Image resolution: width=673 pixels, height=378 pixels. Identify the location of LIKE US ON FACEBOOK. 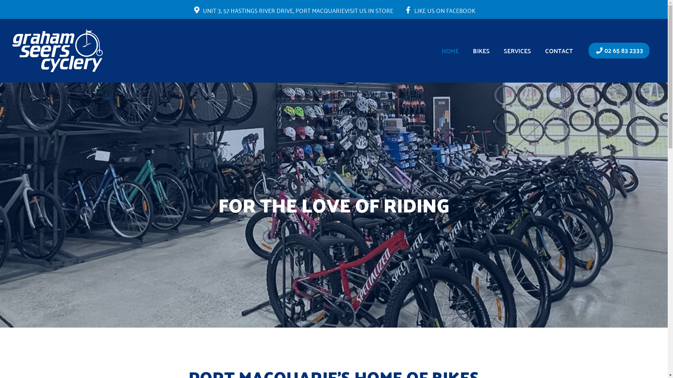
(440, 10).